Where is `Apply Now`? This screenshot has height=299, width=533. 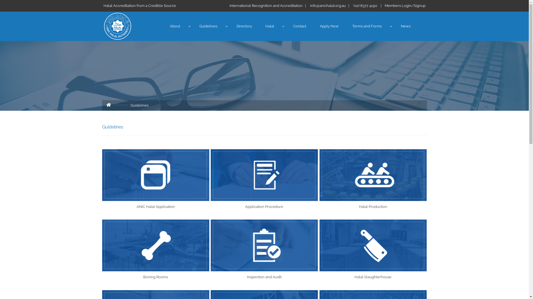
Apply Now is located at coordinates (329, 26).